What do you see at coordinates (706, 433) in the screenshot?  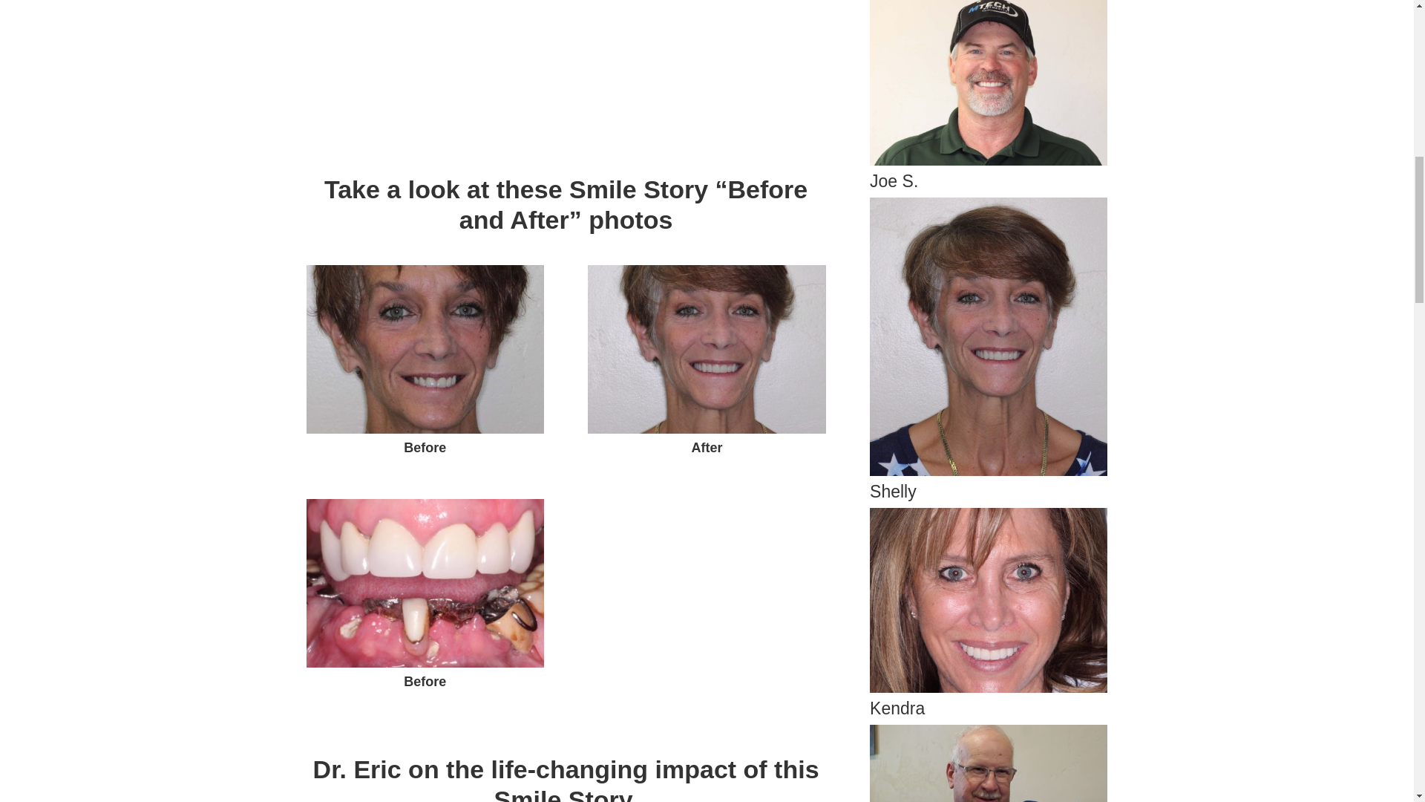 I see `After` at bounding box center [706, 433].